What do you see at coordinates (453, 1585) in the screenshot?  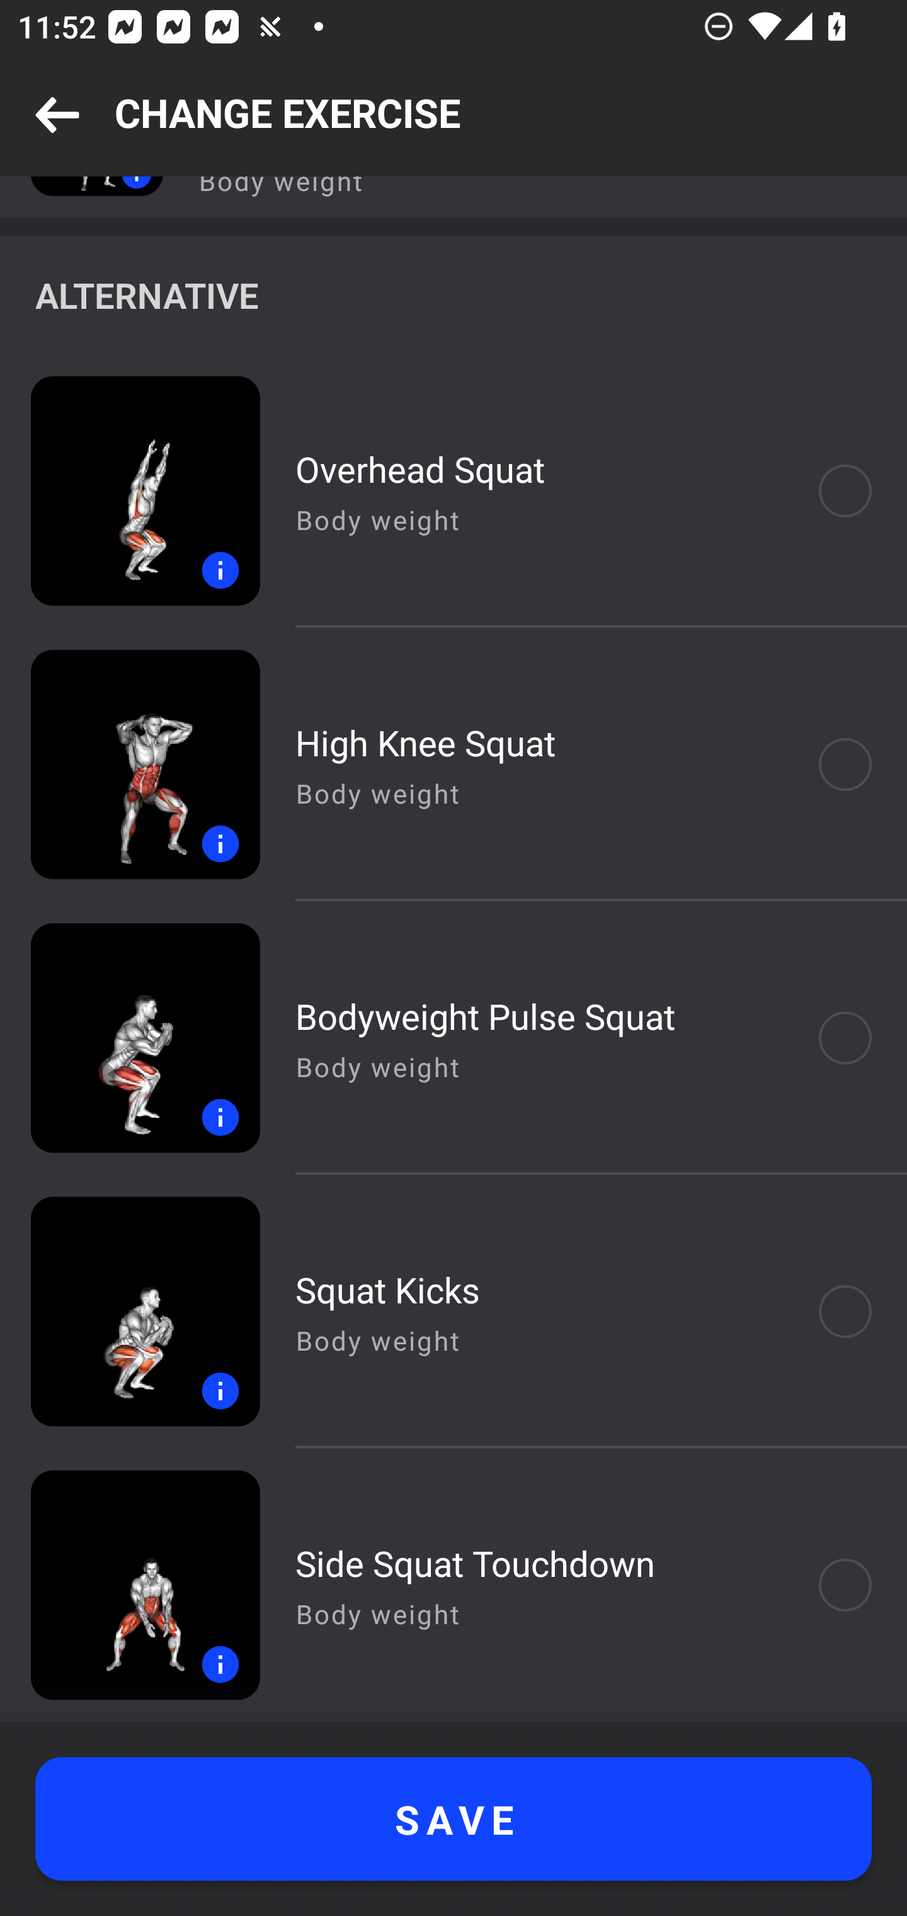 I see `details Side Squat Touchdown Body weight` at bounding box center [453, 1585].